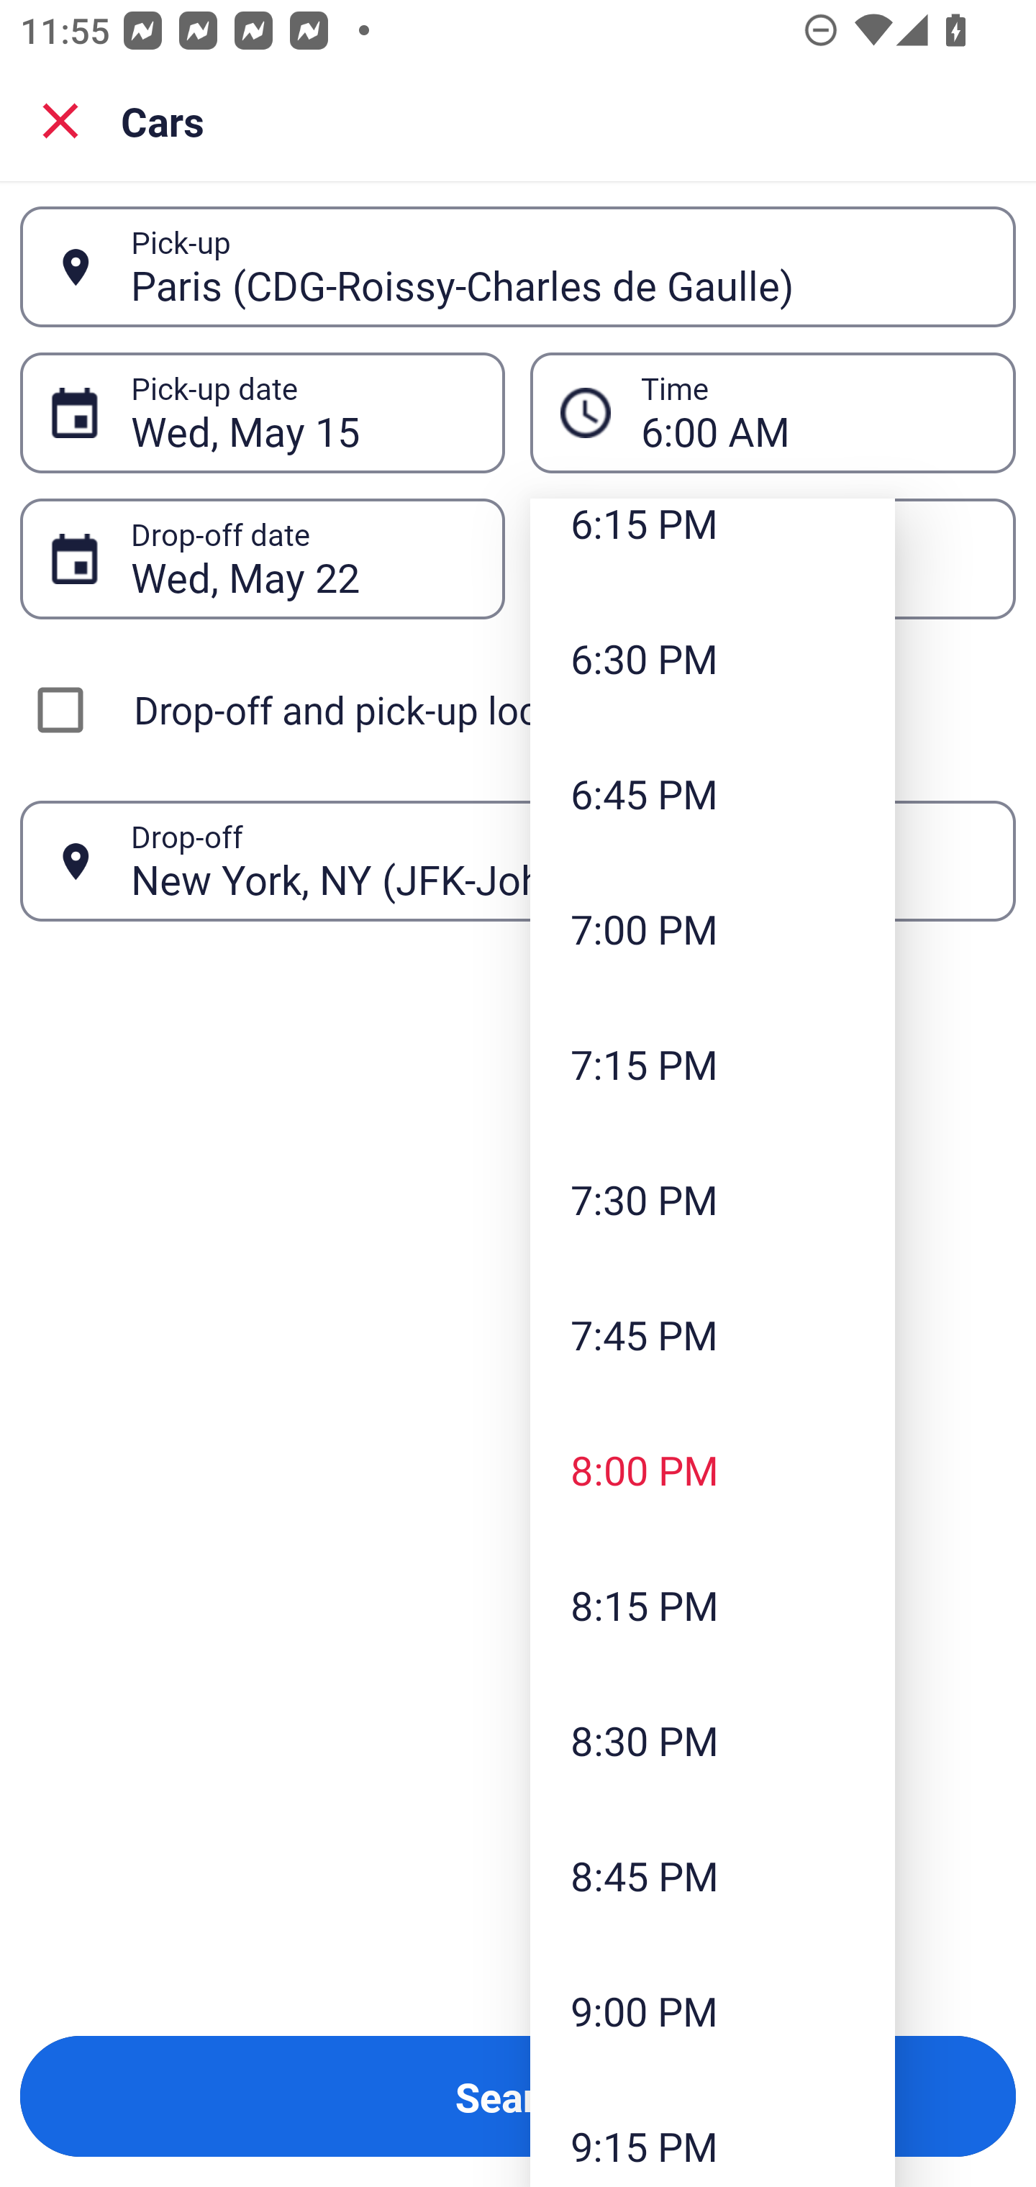 The height and width of the screenshot is (2187, 1036). I want to click on 7:30 PM, so click(712, 1199).